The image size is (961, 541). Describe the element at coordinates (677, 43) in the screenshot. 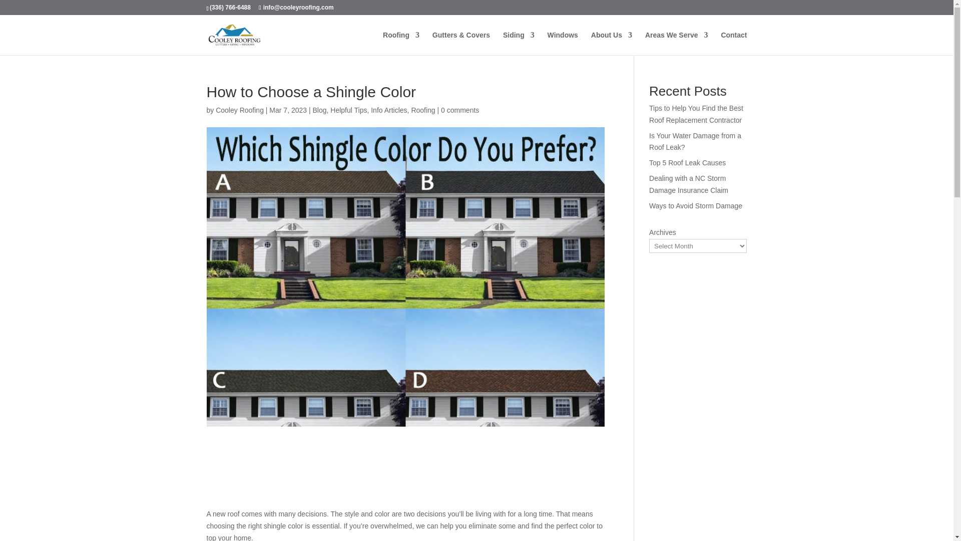

I see `Areas We Serve` at that location.